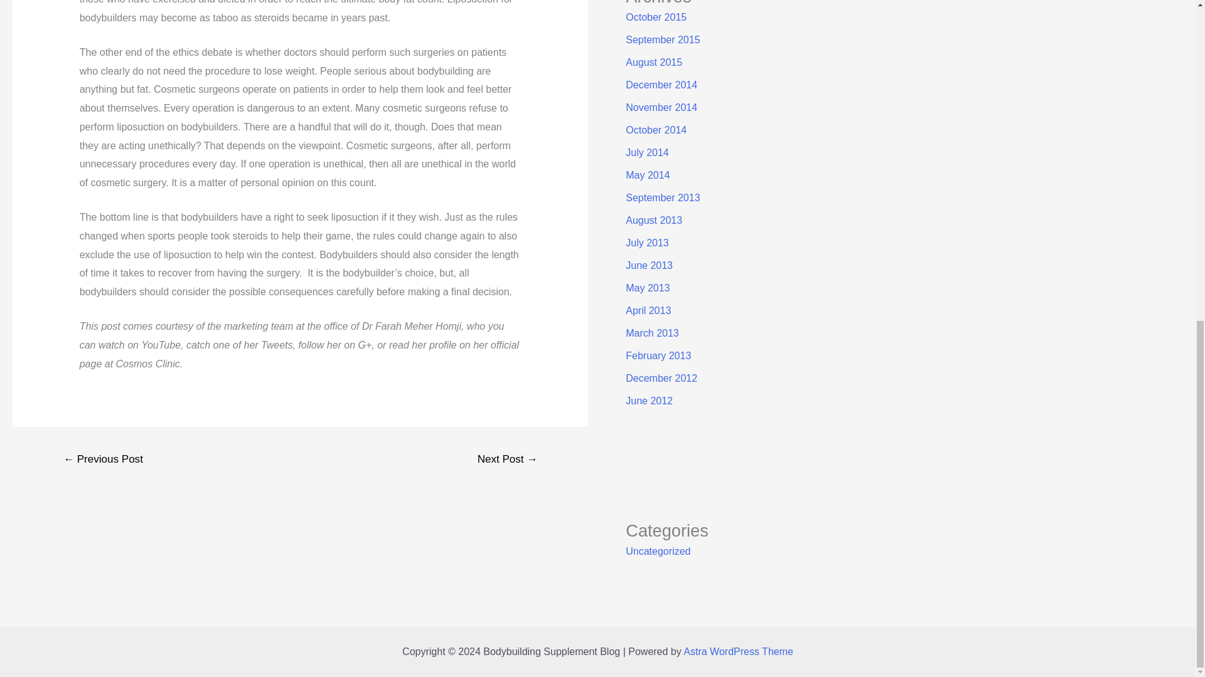 Image resolution: width=1205 pixels, height=677 pixels. I want to click on Uncategorized, so click(658, 550).